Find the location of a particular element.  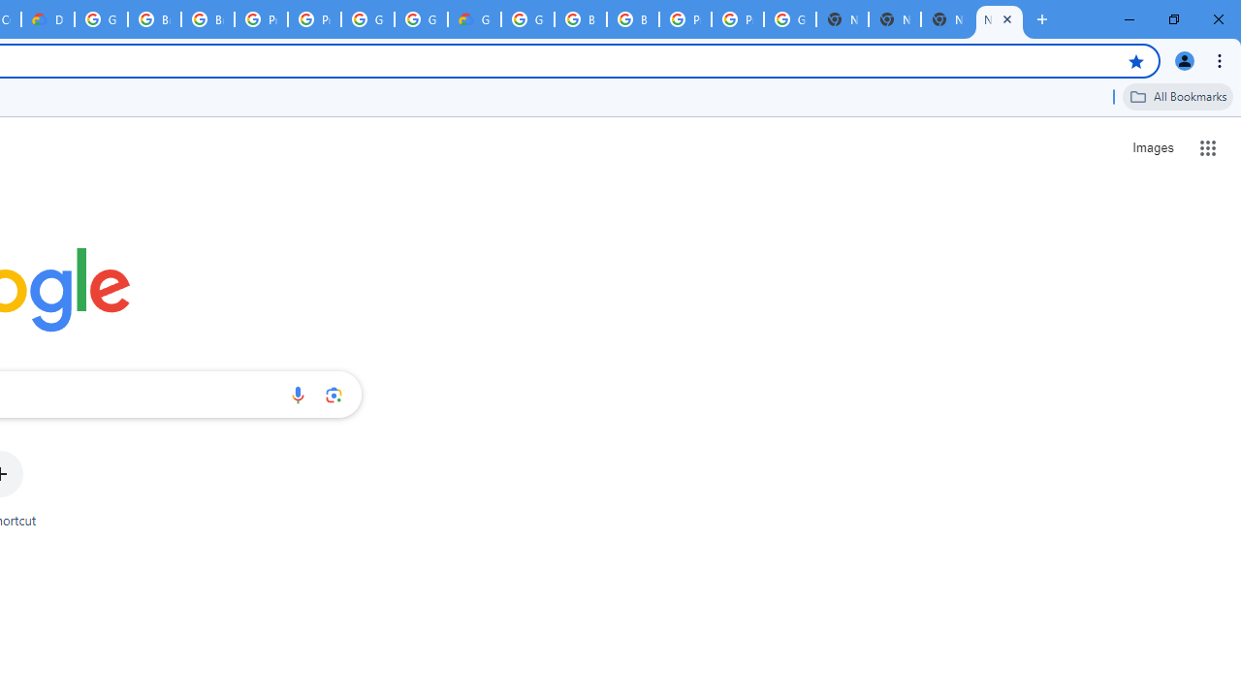

Google Cloud Platform is located at coordinates (527, 19).